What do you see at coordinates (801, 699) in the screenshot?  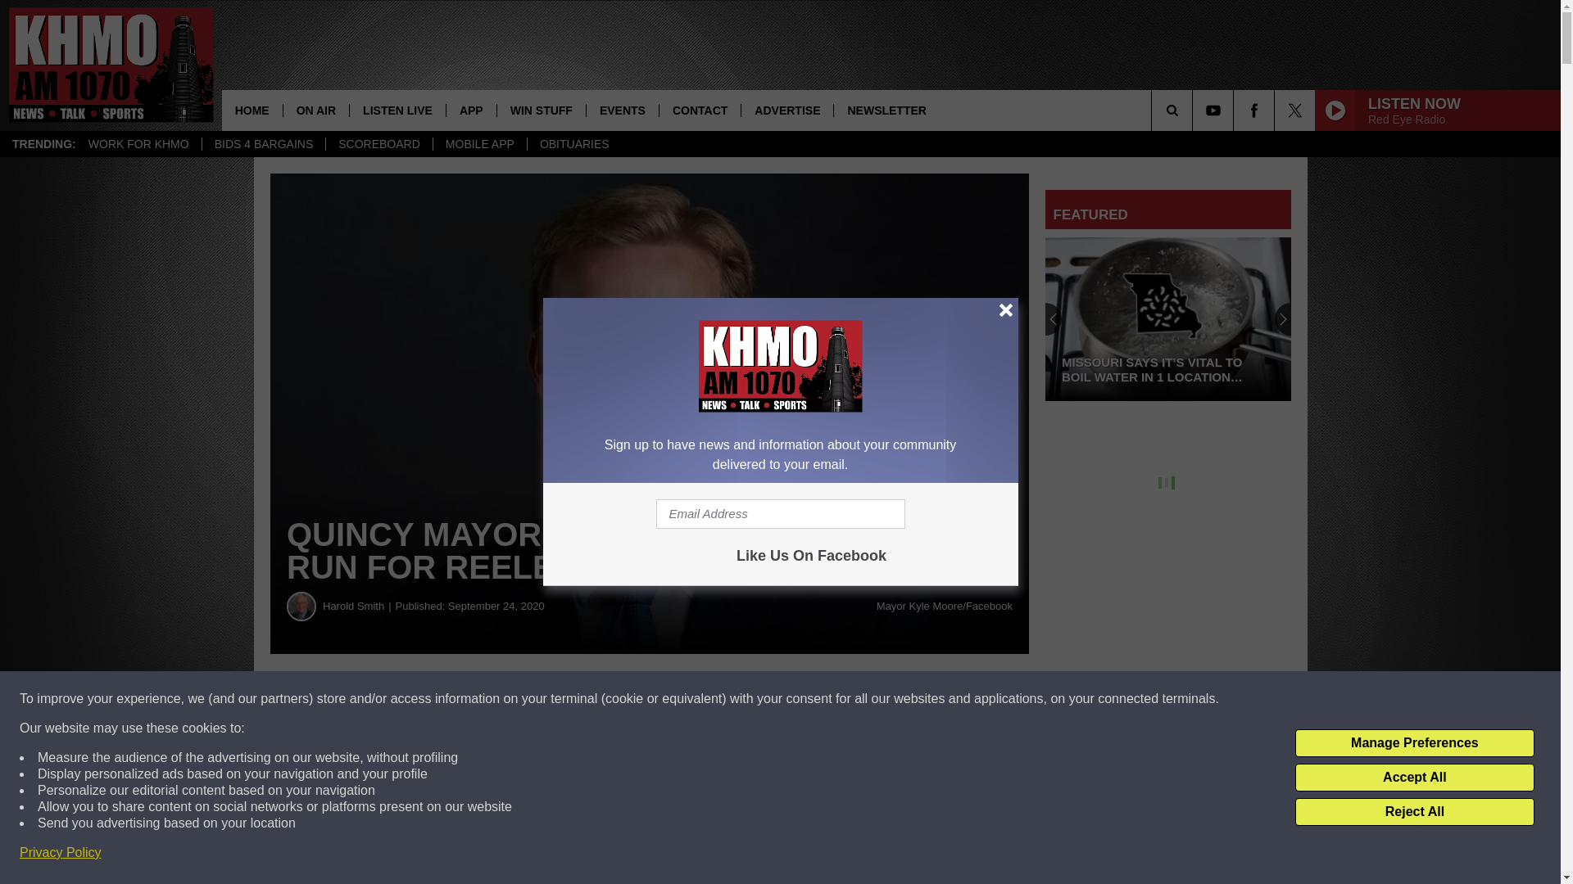 I see `Share on Twitter` at bounding box center [801, 699].